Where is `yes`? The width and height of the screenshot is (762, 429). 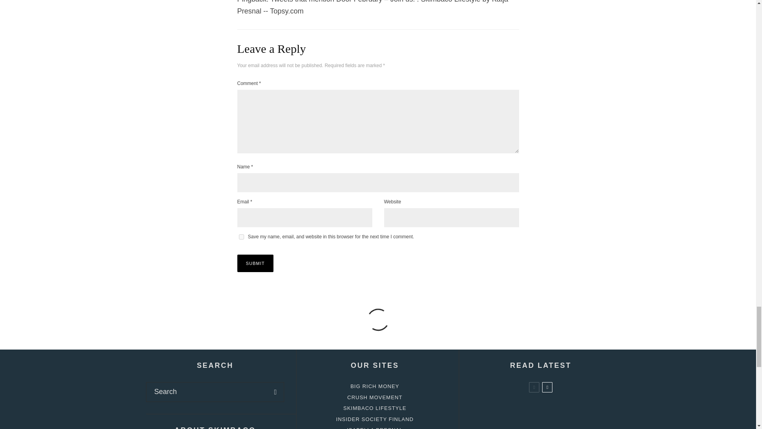 yes is located at coordinates (241, 237).